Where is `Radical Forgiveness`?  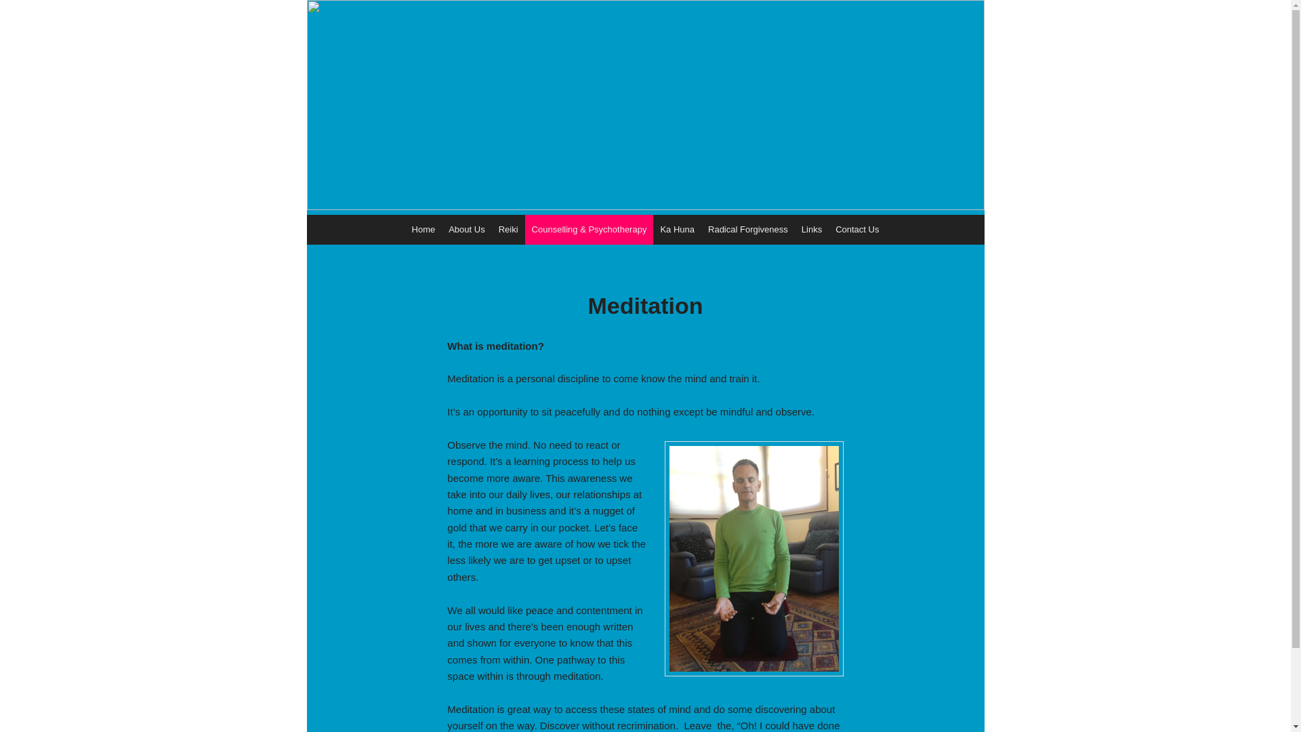
Radical Forgiveness is located at coordinates (748, 229).